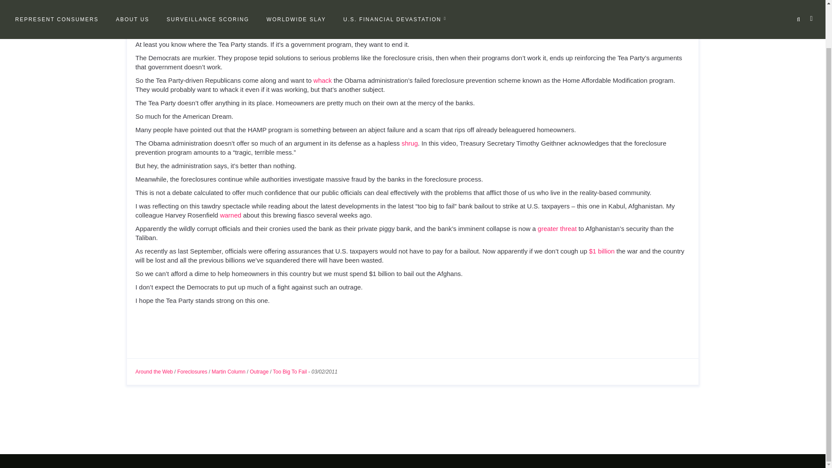  What do you see at coordinates (557, 228) in the screenshot?
I see `greater threat` at bounding box center [557, 228].